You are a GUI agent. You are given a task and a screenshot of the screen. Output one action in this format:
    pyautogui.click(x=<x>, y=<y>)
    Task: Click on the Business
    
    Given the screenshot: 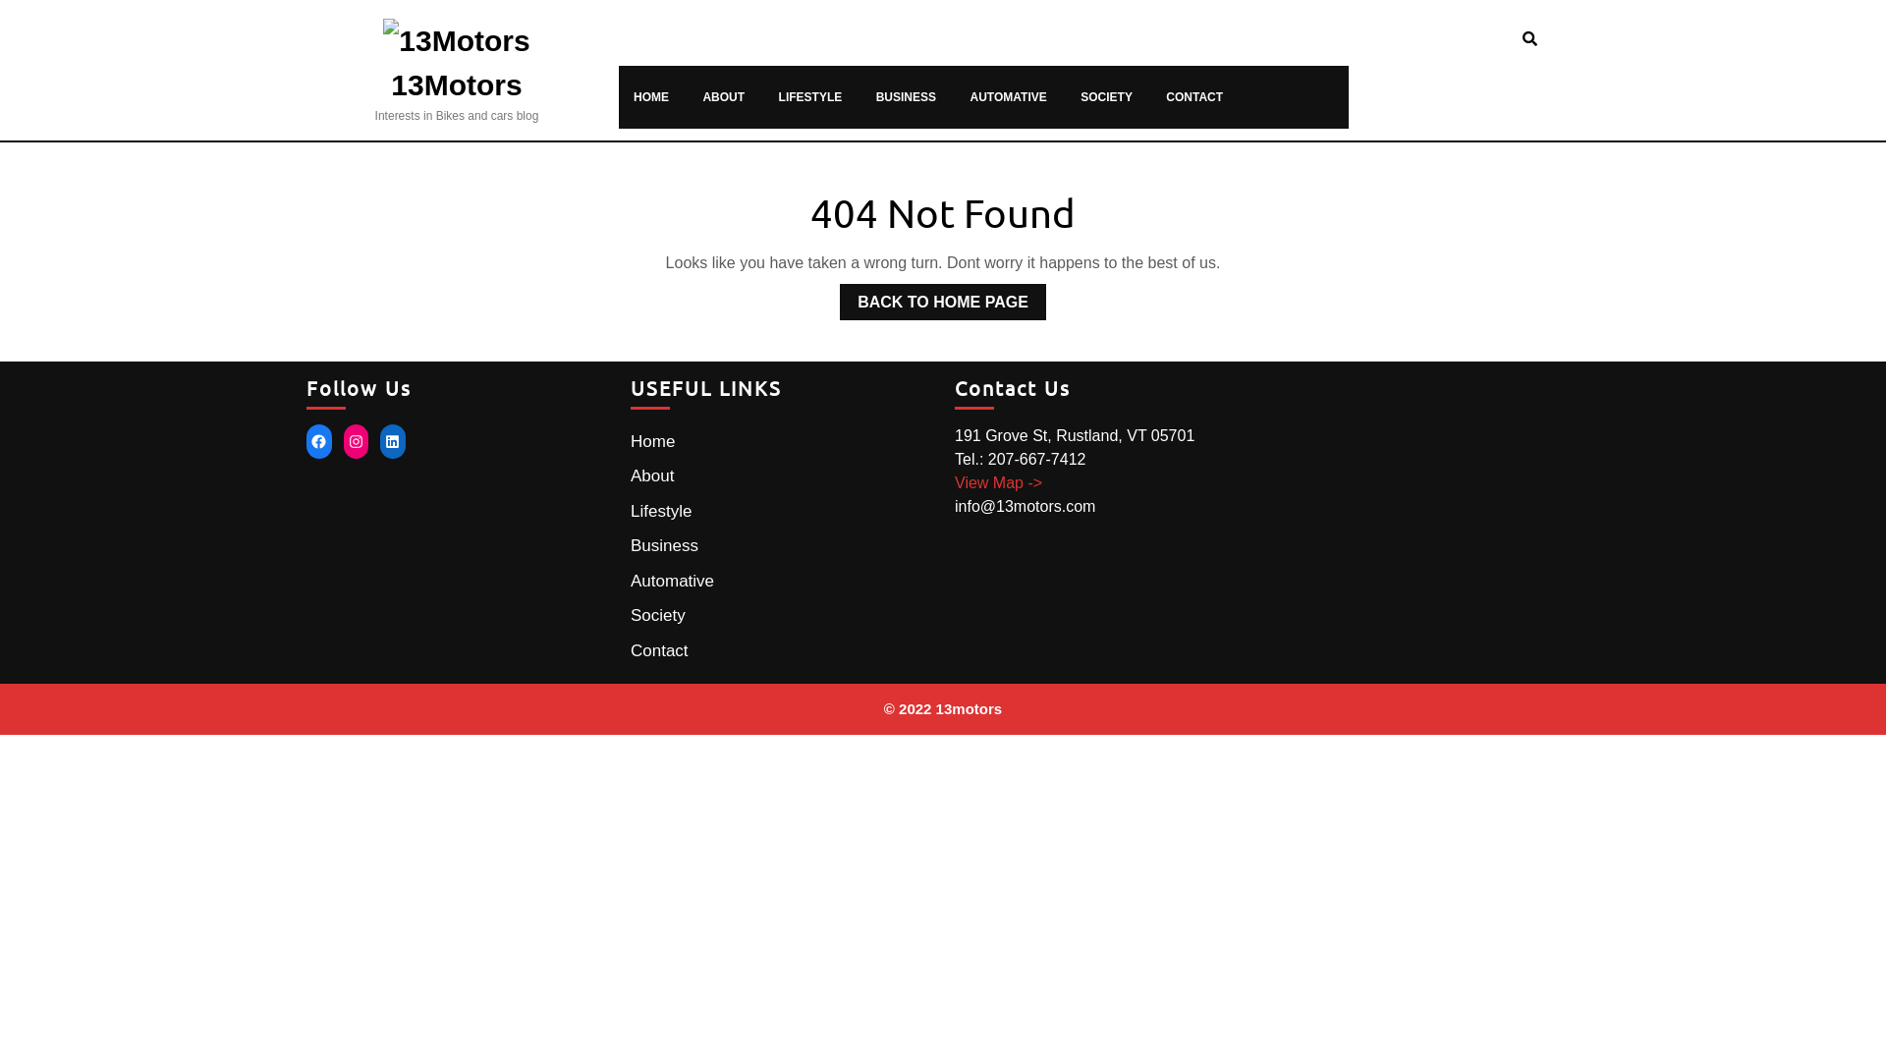 What is the action you would take?
    pyautogui.click(x=664, y=546)
    